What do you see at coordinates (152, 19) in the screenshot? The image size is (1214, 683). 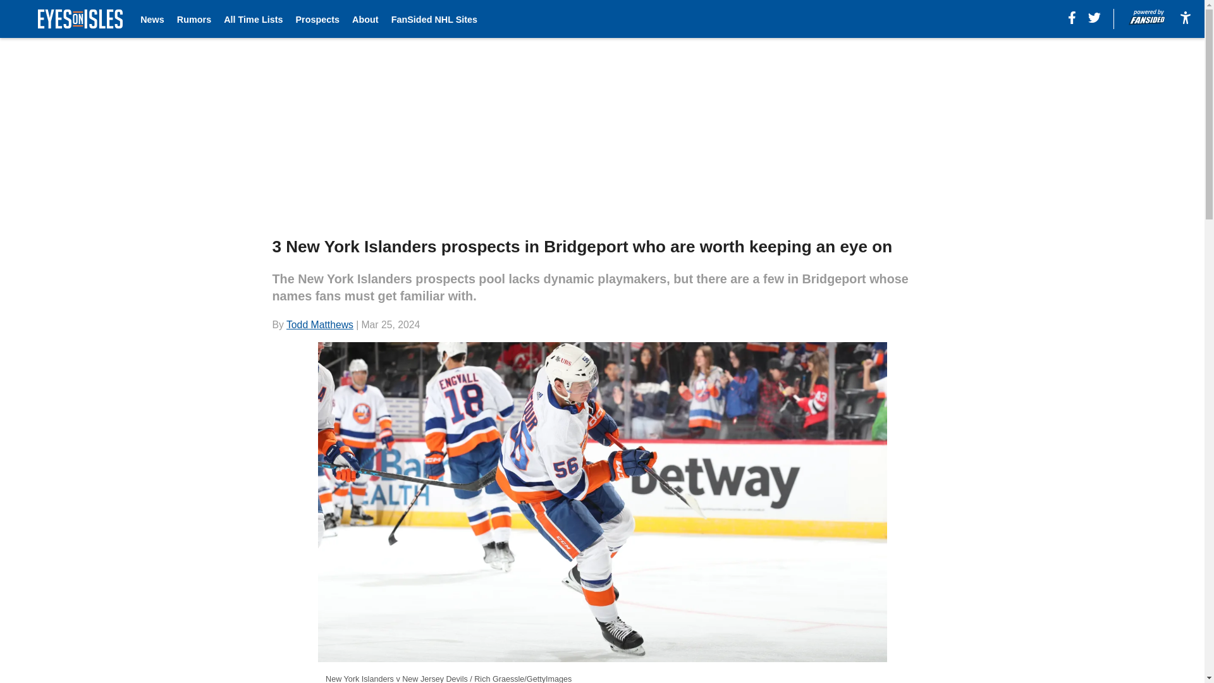 I see `News` at bounding box center [152, 19].